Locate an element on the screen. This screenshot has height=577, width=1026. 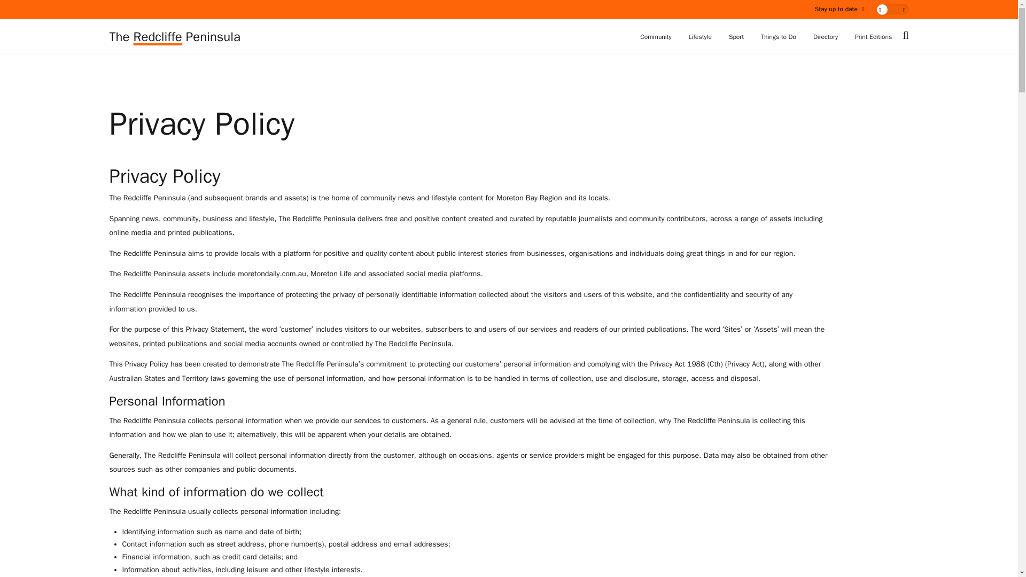
Stay up to date is located at coordinates (839, 9).